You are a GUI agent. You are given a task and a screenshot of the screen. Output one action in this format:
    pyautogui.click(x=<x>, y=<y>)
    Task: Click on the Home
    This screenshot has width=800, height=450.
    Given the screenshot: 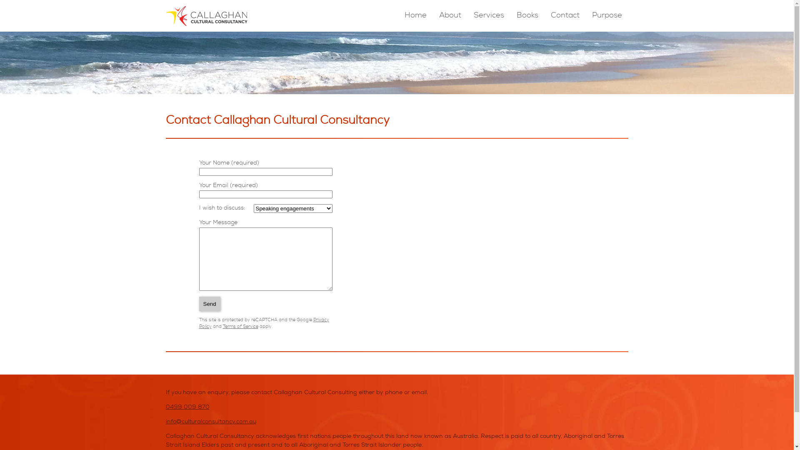 What is the action you would take?
    pyautogui.click(x=415, y=16)
    